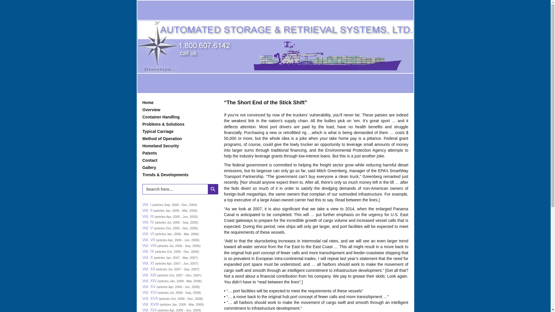  What do you see at coordinates (146, 205) in the screenshot?
I see `Vol. I` at bounding box center [146, 205].